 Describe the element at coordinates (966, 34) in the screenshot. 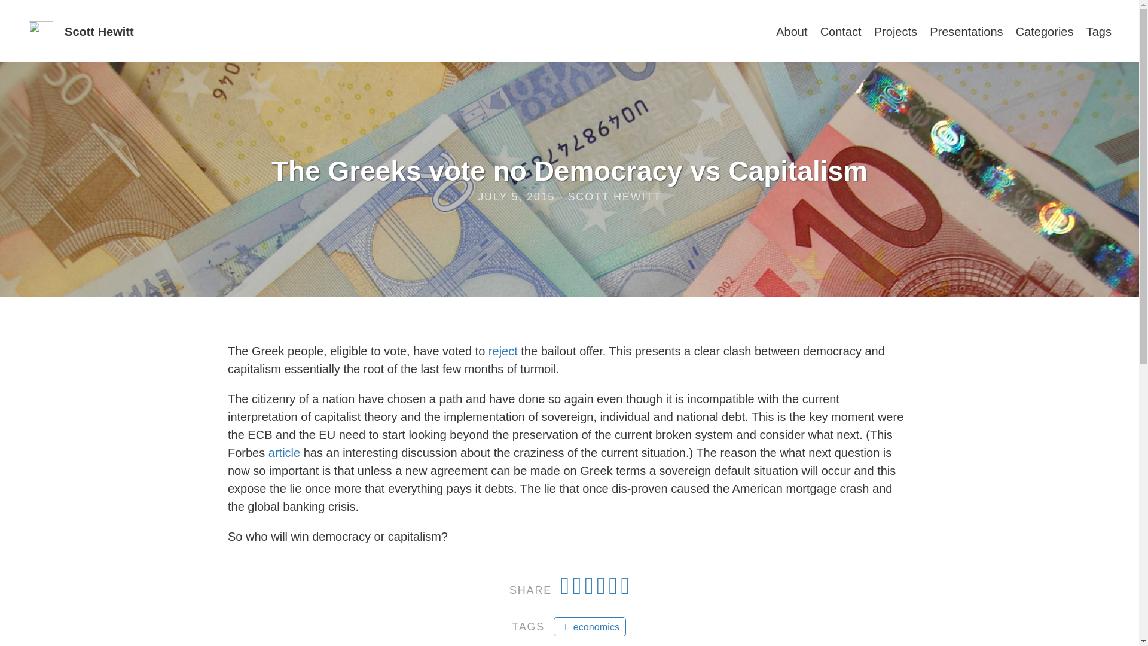

I see `Presentations` at that location.